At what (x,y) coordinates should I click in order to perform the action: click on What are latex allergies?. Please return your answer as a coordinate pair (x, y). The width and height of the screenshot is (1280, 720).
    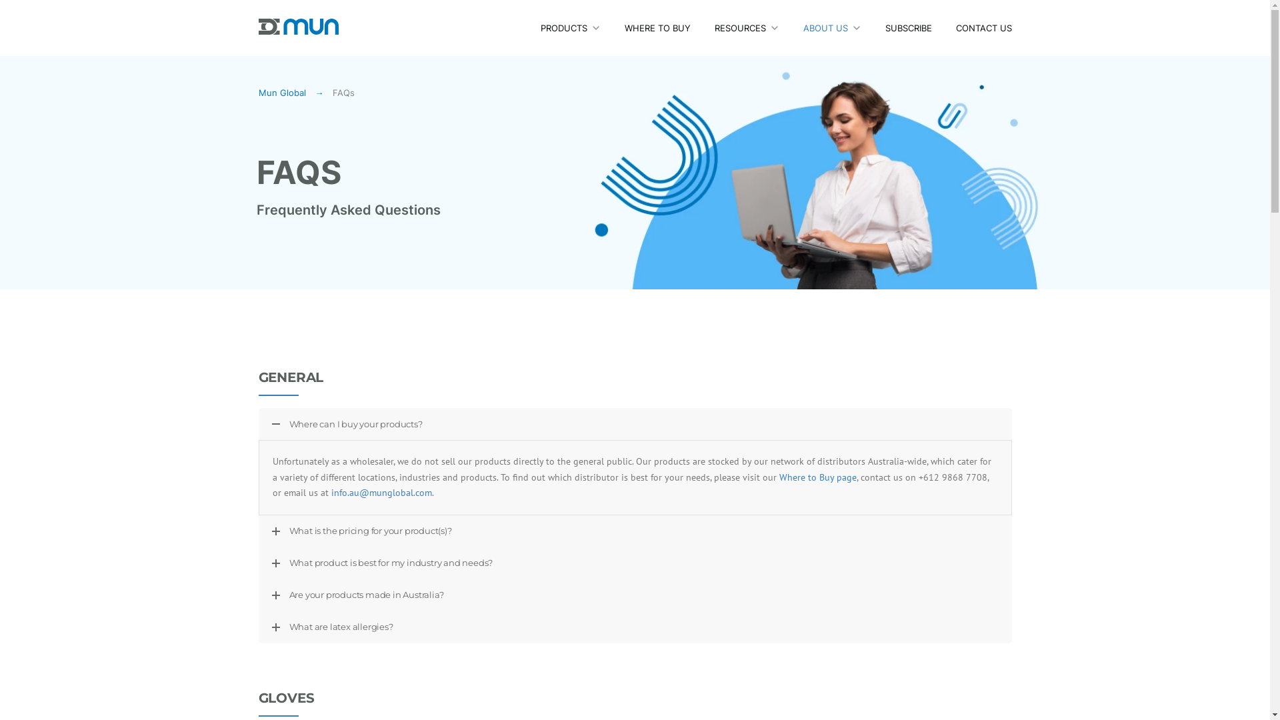
    Looking at the image, I should click on (635, 627).